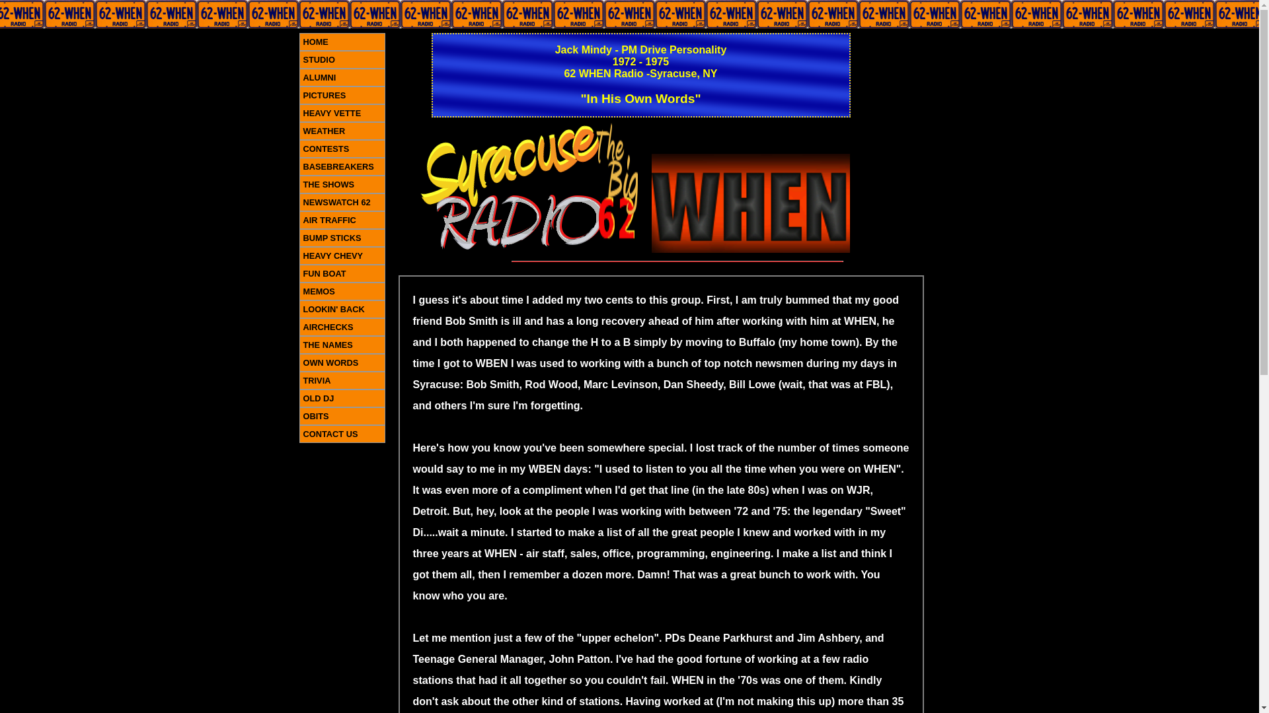  Describe the element at coordinates (341, 166) in the screenshot. I see `BASEBREAKERS` at that location.